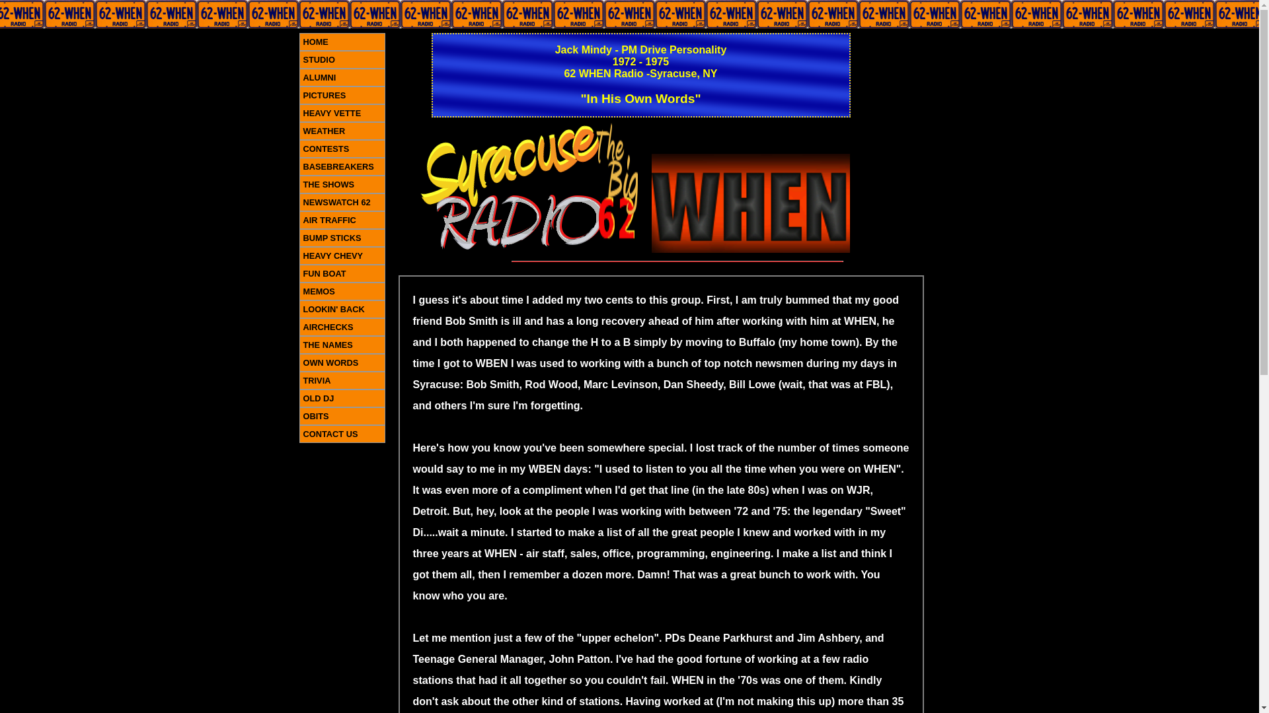  Describe the element at coordinates (341, 166) in the screenshot. I see `BASEBREAKERS` at that location.